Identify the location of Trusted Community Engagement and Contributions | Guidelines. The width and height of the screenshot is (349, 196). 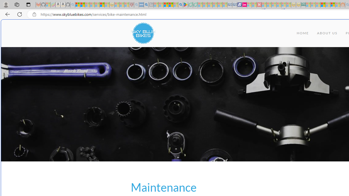
(264, 5).